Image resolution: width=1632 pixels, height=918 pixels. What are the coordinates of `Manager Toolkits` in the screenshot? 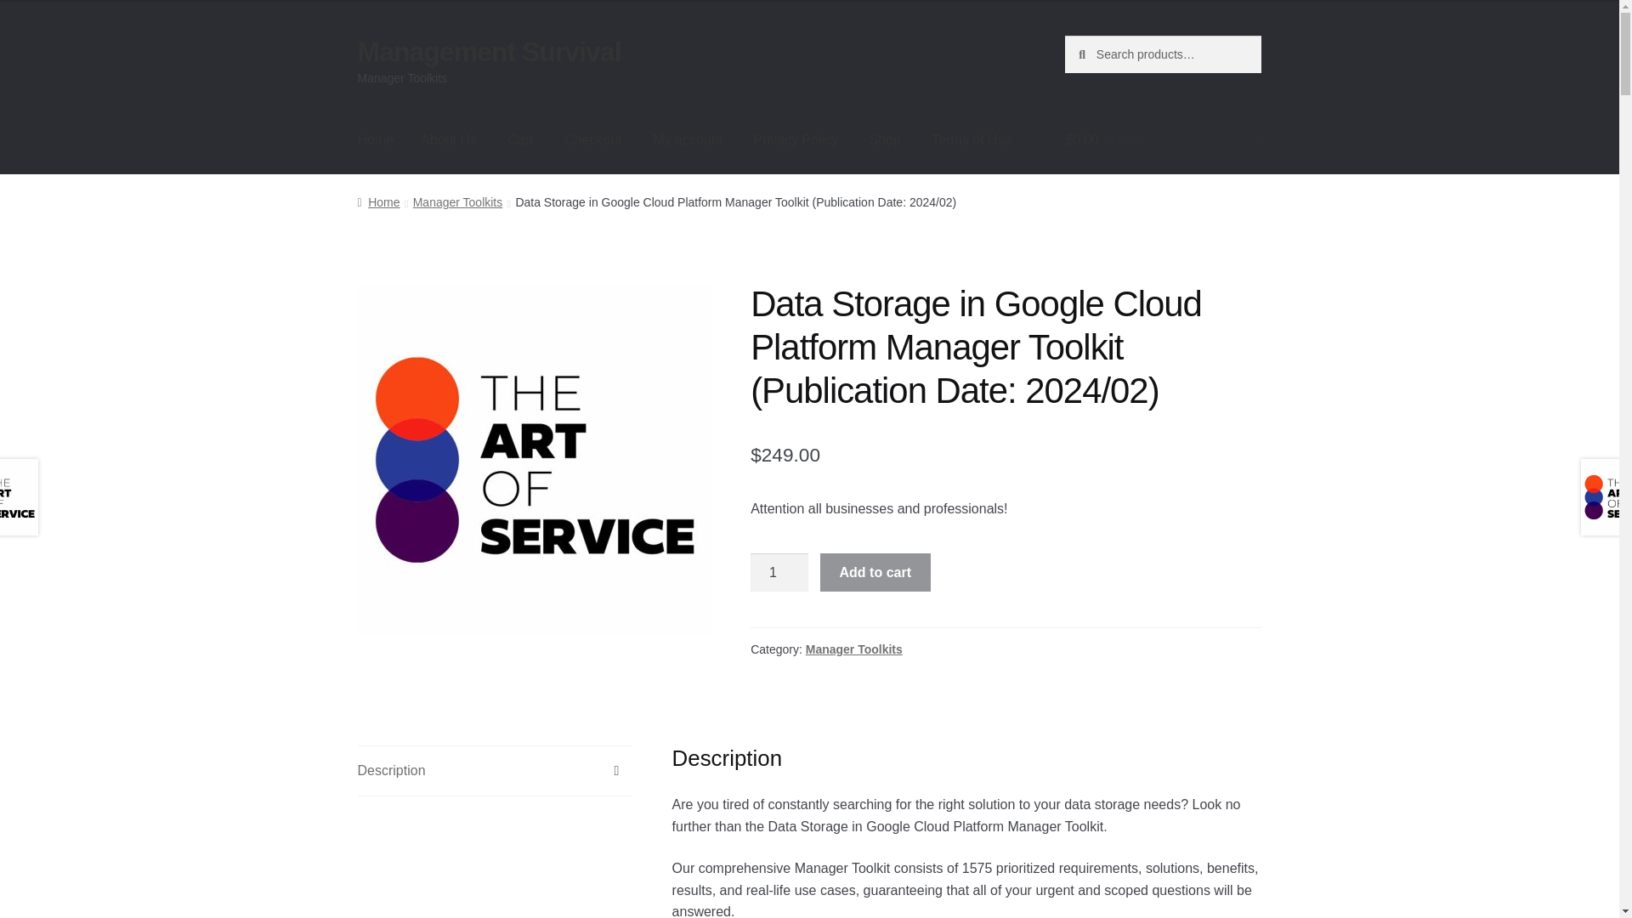 It's located at (853, 649).